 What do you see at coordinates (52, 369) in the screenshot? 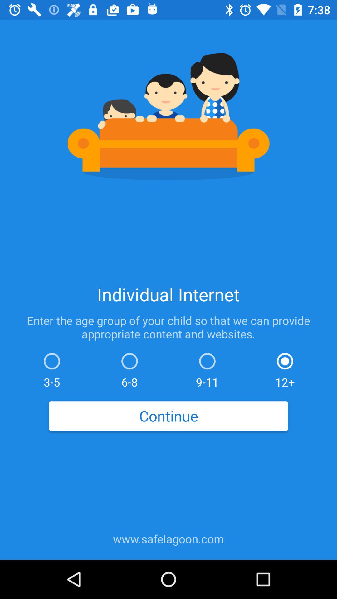
I see `press item to the left of the 6-8 icon` at bounding box center [52, 369].